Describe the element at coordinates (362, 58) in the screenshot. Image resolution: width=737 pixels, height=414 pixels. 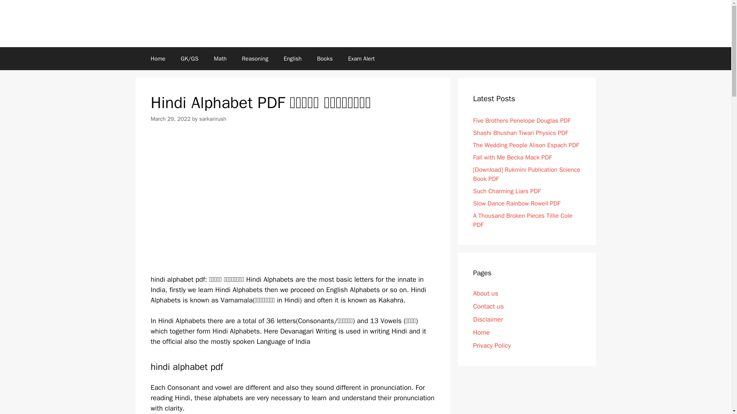
I see `Exam Alert` at that location.